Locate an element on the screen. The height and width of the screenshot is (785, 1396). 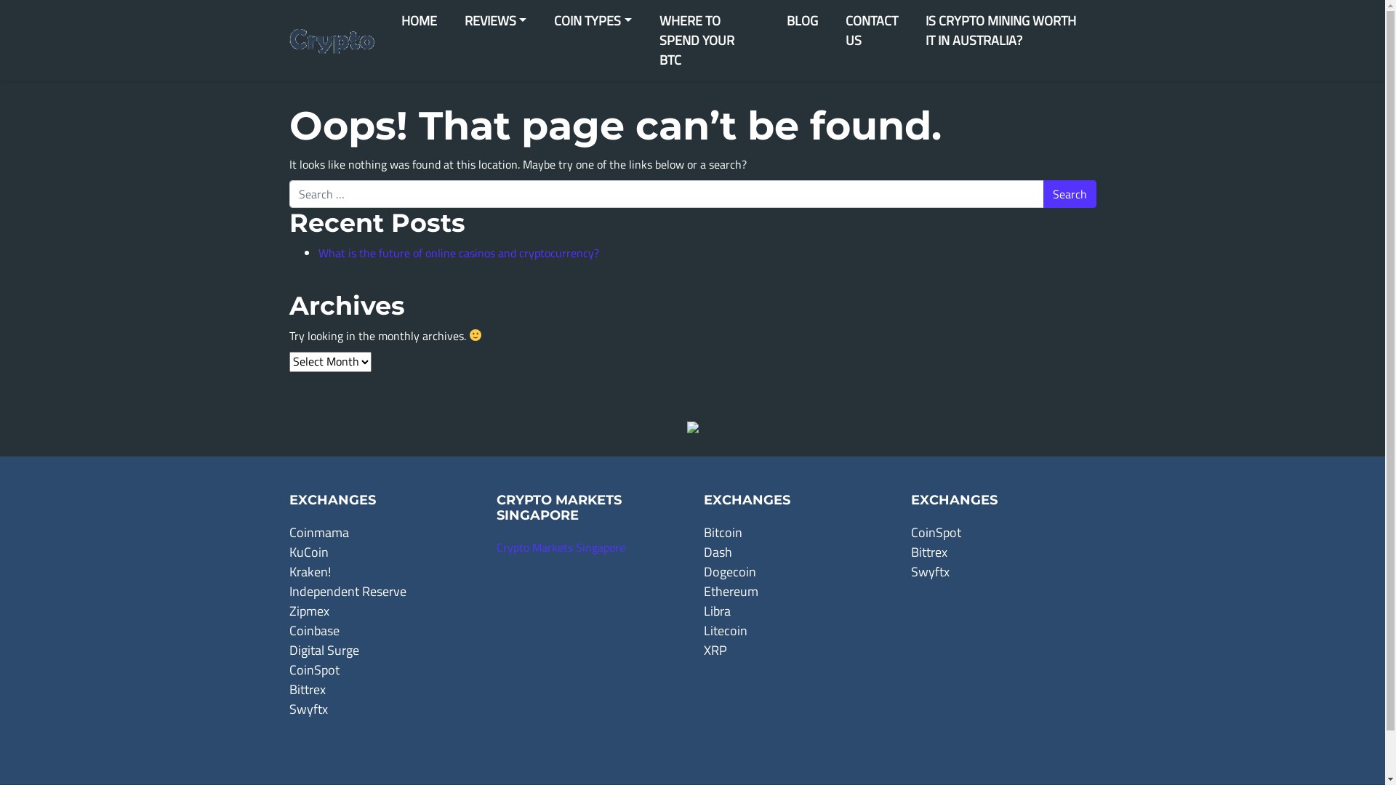
IS CRYPTO MINING WORTH IT IN AUSTRALIA? is located at coordinates (1004, 31).